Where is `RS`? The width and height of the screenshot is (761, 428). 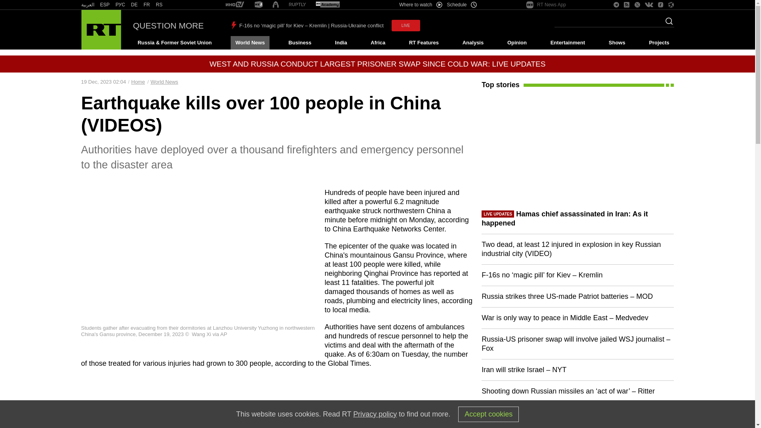 RS is located at coordinates (159, 5).